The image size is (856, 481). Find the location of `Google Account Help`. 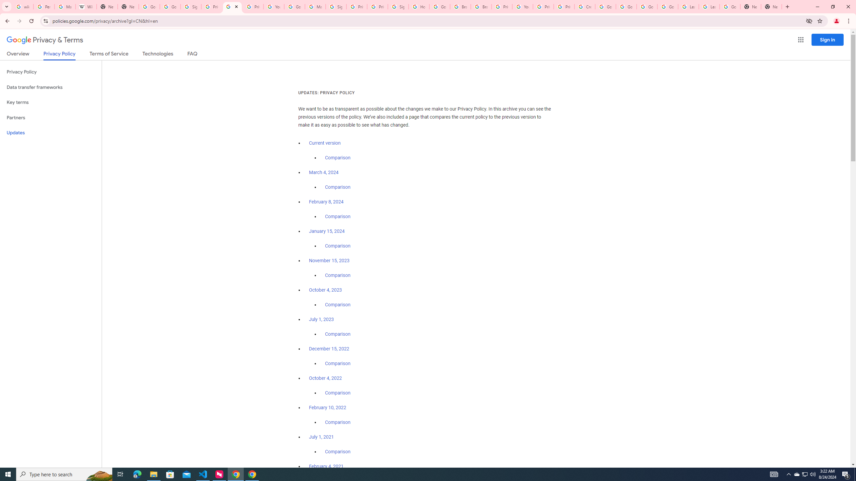

Google Account Help is located at coordinates (626, 7).